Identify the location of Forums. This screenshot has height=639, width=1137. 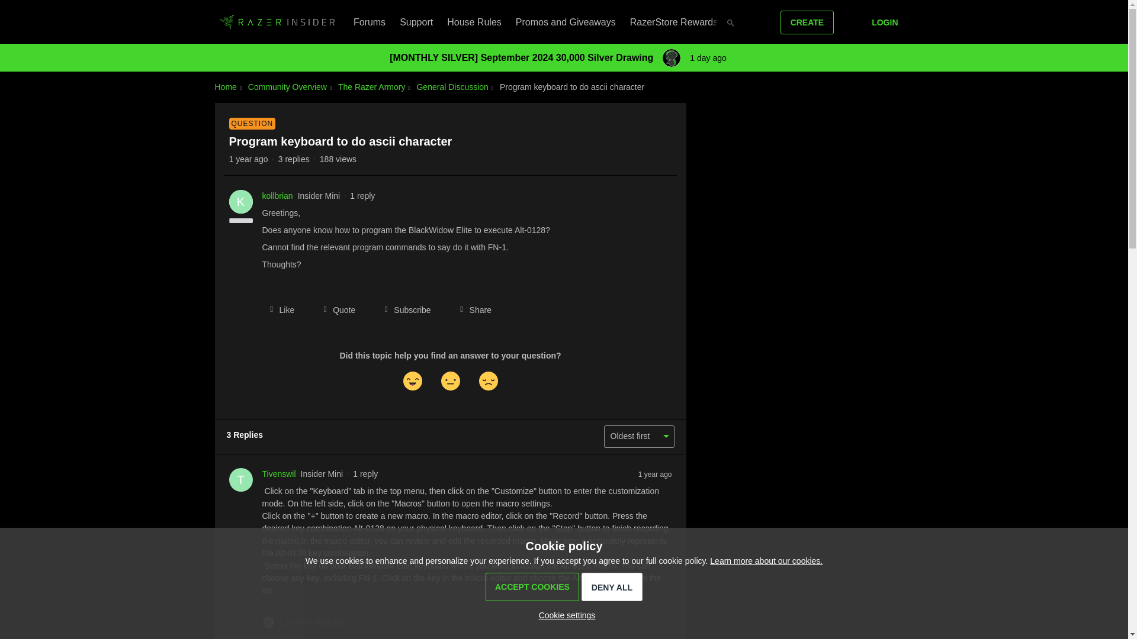
(370, 22).